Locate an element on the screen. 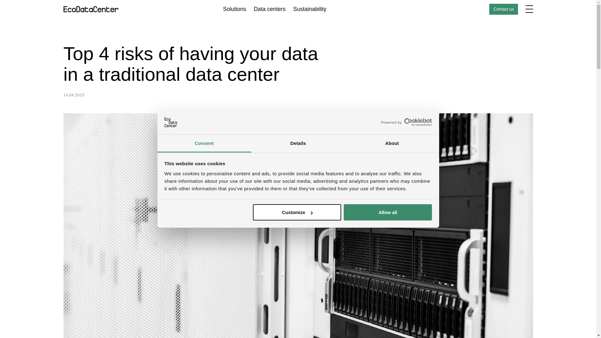 This screenshot has width=601, height=338. Consent is located at coordinates (204, 143).